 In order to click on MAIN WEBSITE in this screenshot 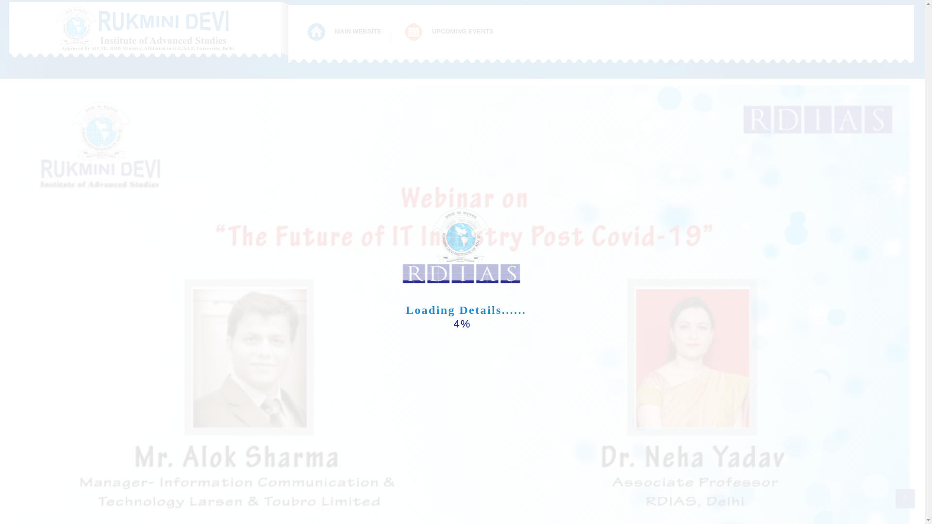, I will do `click(345, 32)`.